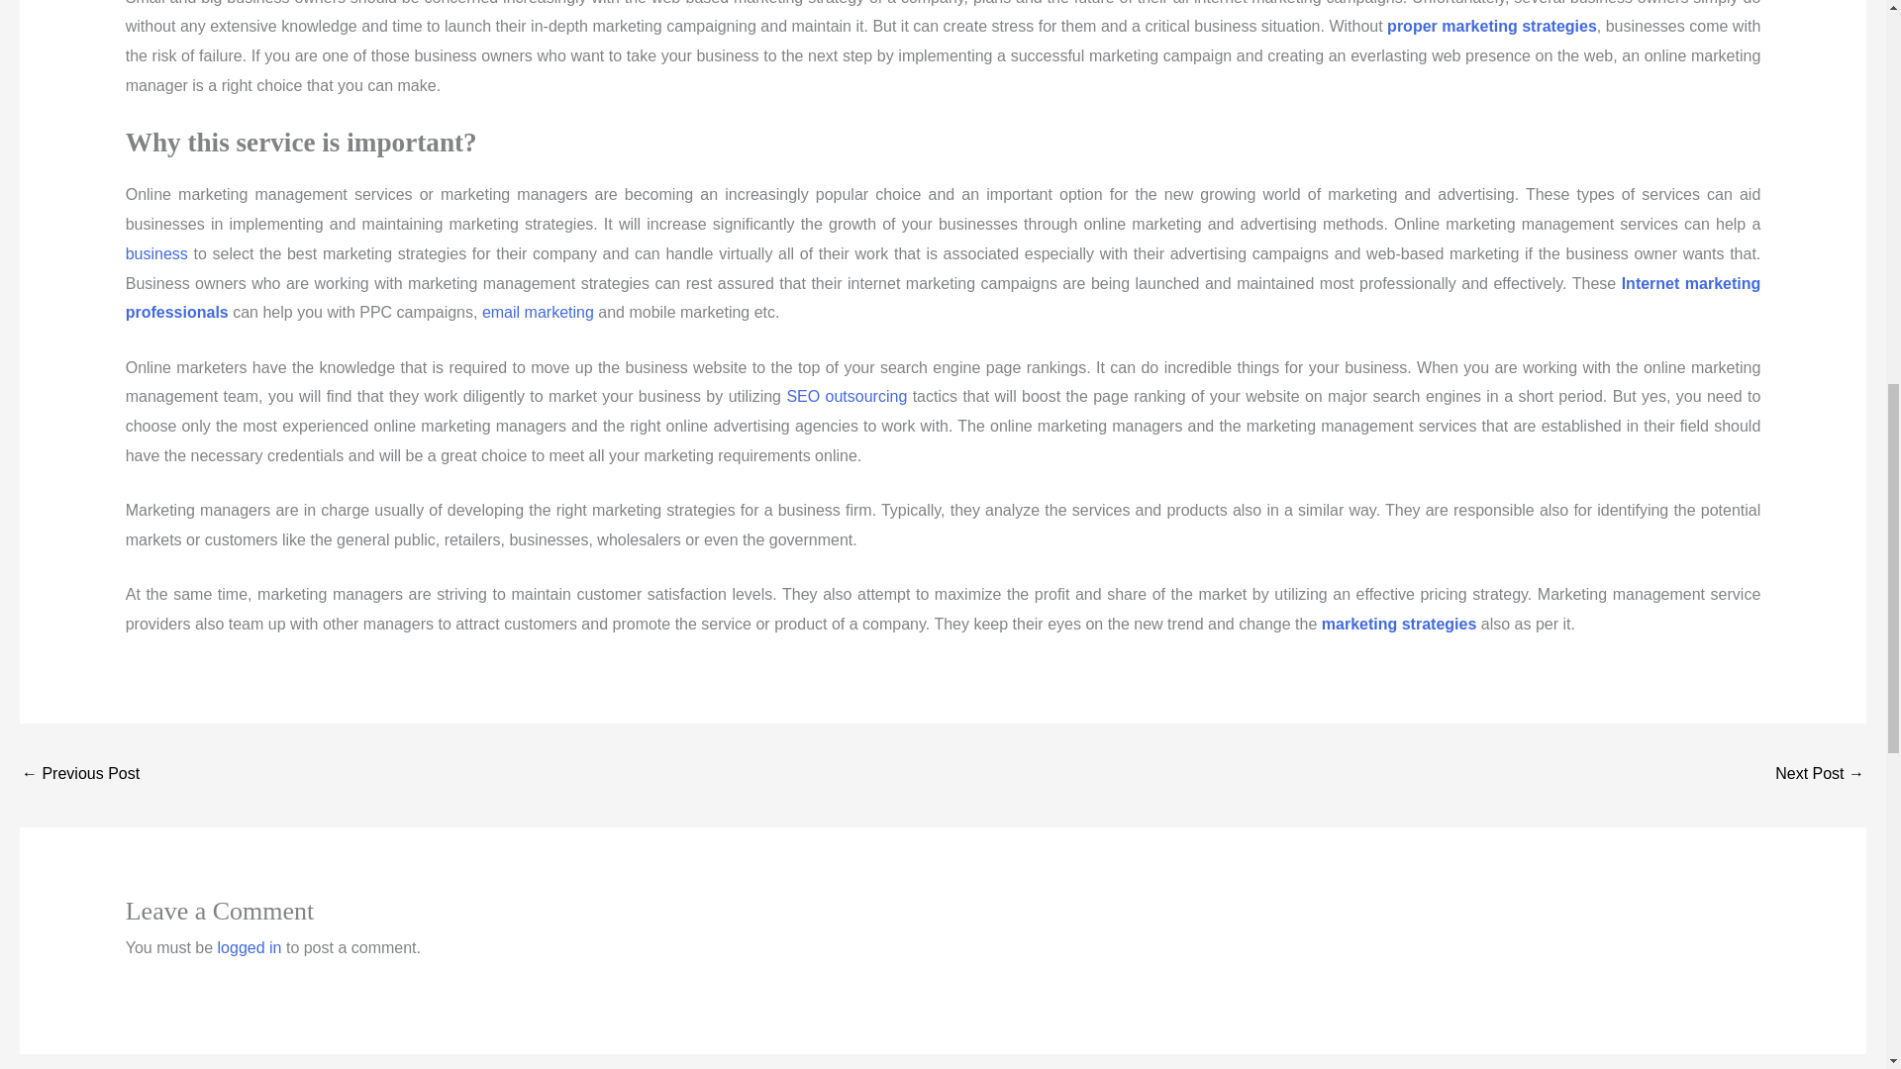 The image size is (1901, 1069). I want to click on SEO outsourcing, so click(846, 396).